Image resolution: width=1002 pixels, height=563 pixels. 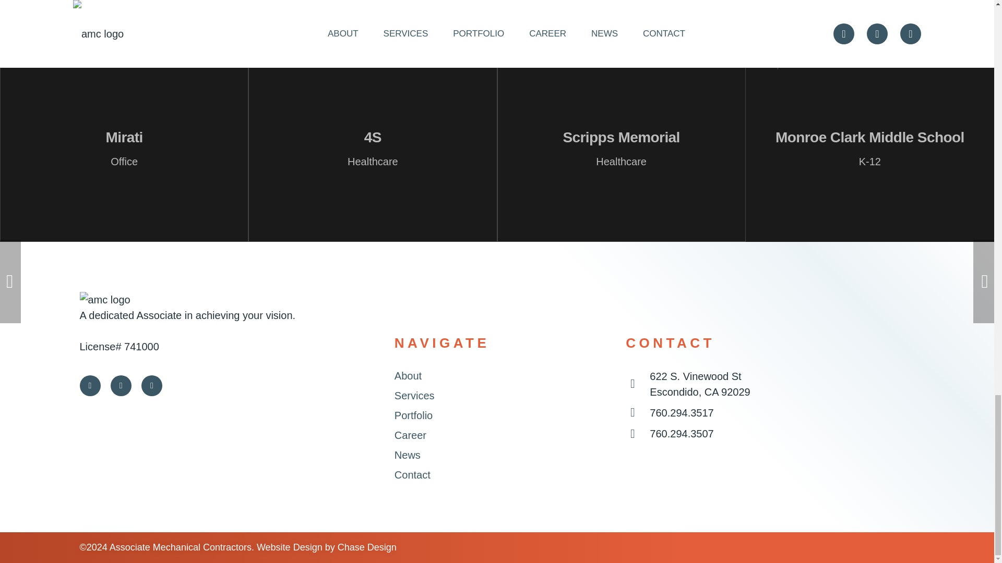 What do you see at coordinates (121, 386) in the screenshot?
I see `Facebook` at bounding box center [121, 386].